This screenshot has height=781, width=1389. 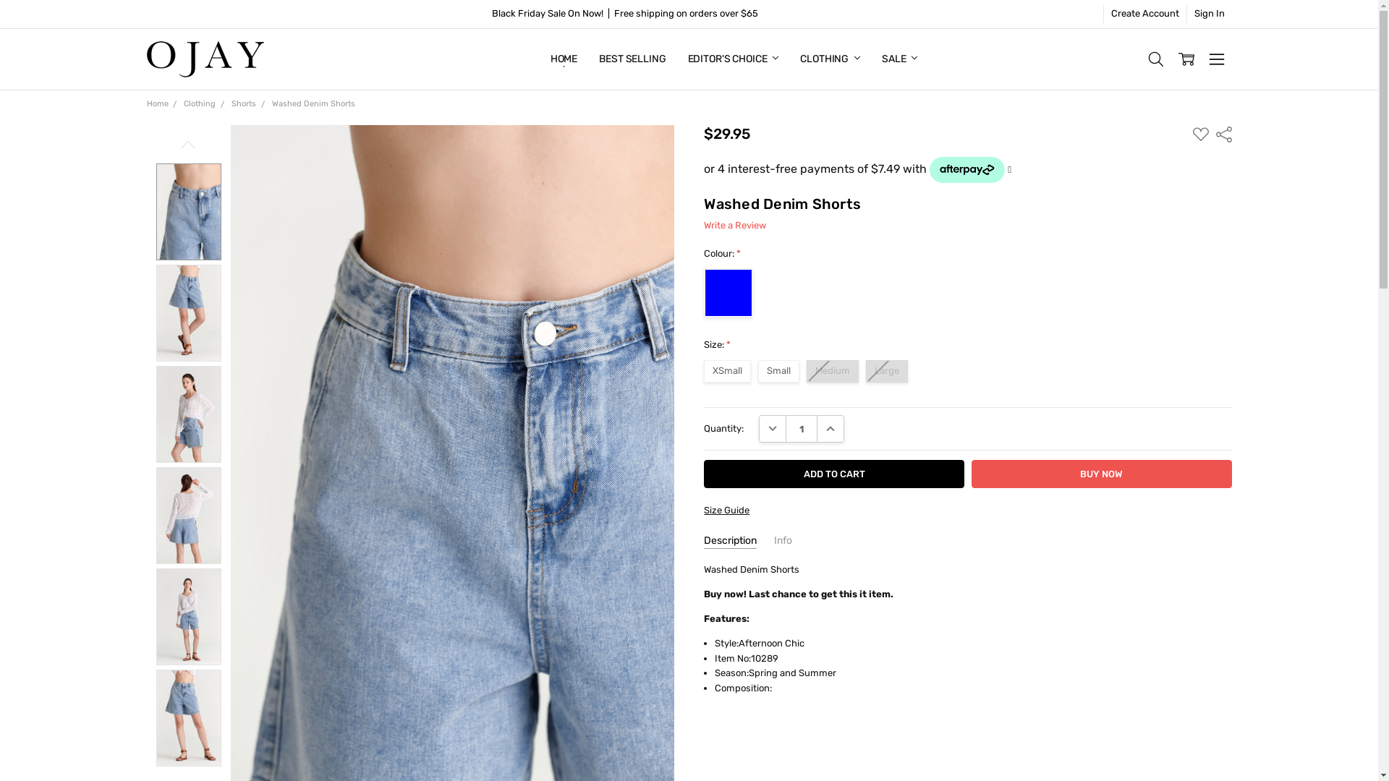 What do you see at coordinates (1201, 135) in the screenshot?
I see `ADD TO WISH LIST` at bounding box center [1201, 135].